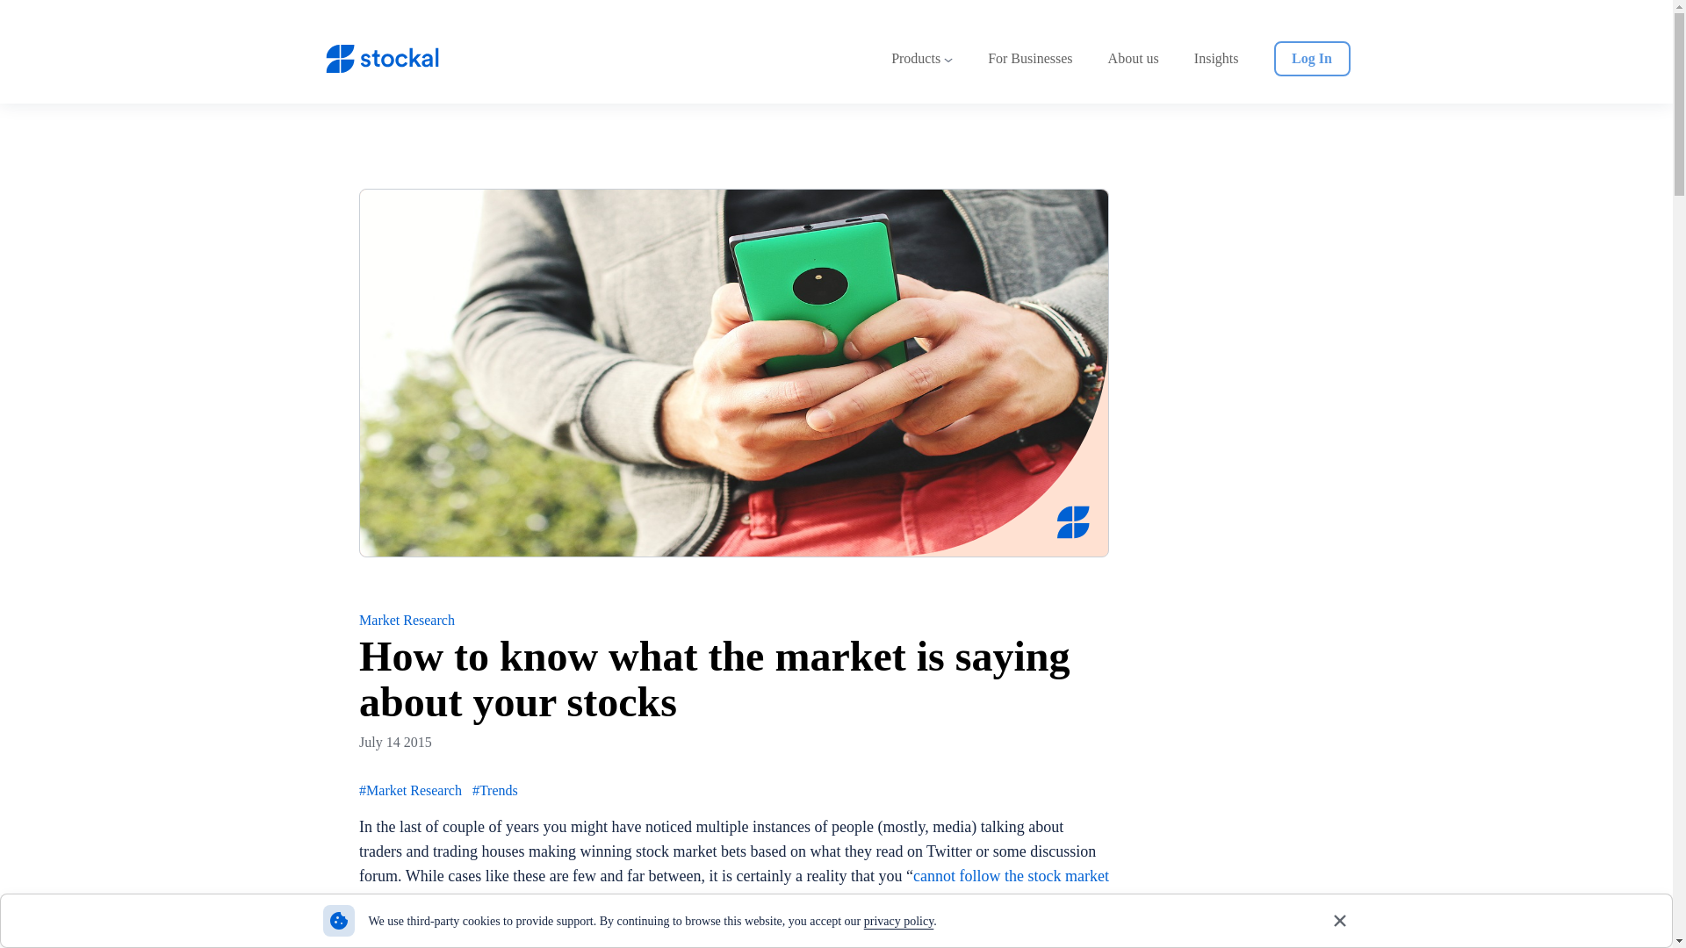 Image resolution: width=1686 pixels, height=948 pixels. Describe the element at coordinates (1134, 59) in the screenshot. I see `About us` at that location.